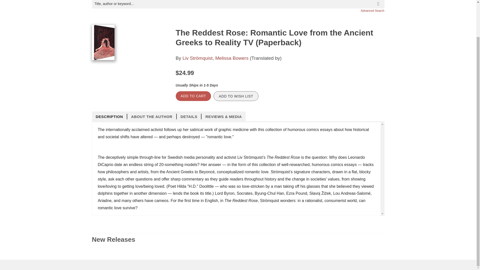 This screenshot has height=270, width=480. Describe the element at coordinates (193, 96) in the screenshot. I see `Add to Cart` at that location.